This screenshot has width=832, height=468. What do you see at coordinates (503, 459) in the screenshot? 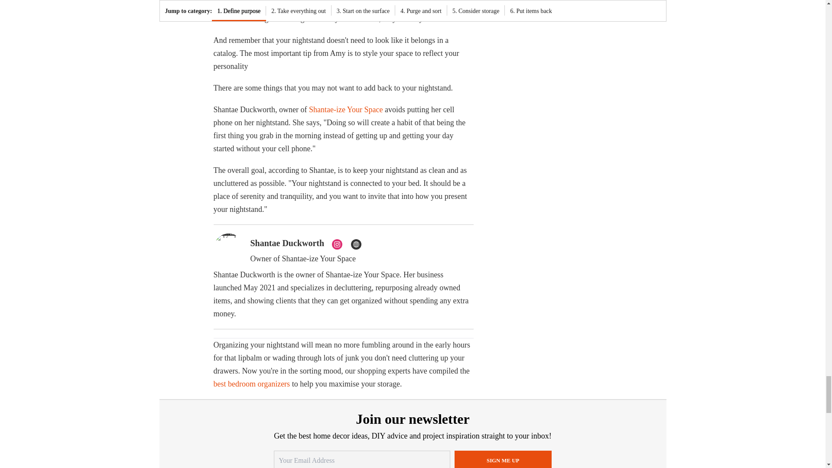
I see `Sign me up` at bounding box center [503, 459].